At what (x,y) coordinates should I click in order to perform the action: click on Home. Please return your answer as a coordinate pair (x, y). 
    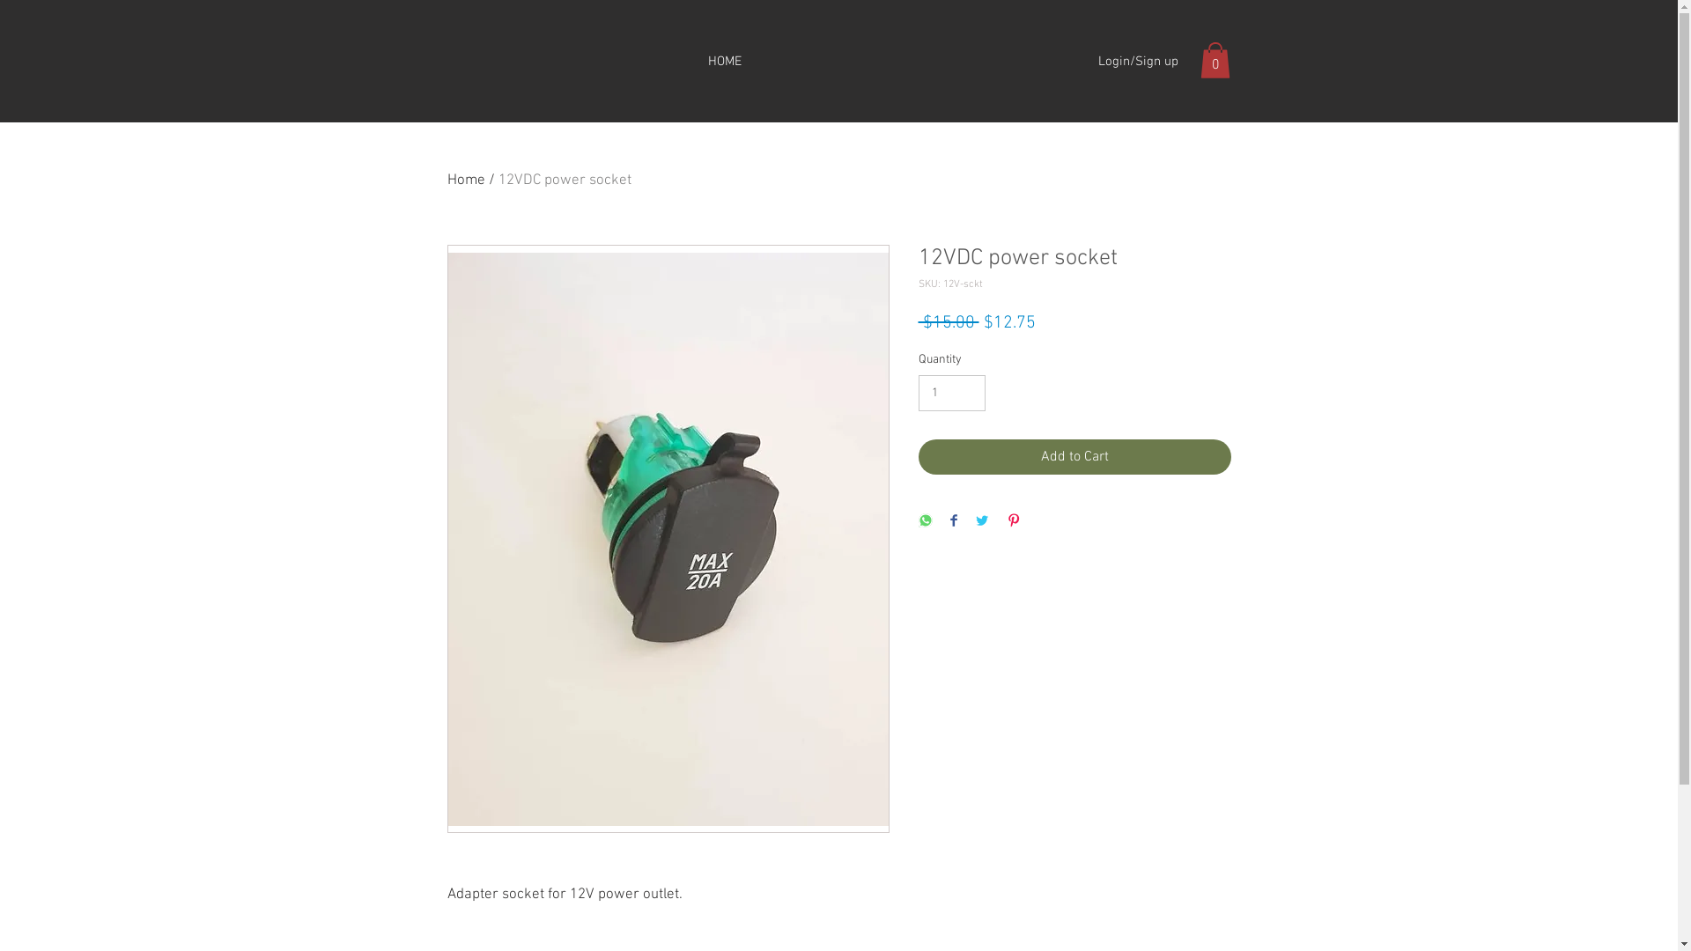
    Looking at the image, I should click on (467, 181).